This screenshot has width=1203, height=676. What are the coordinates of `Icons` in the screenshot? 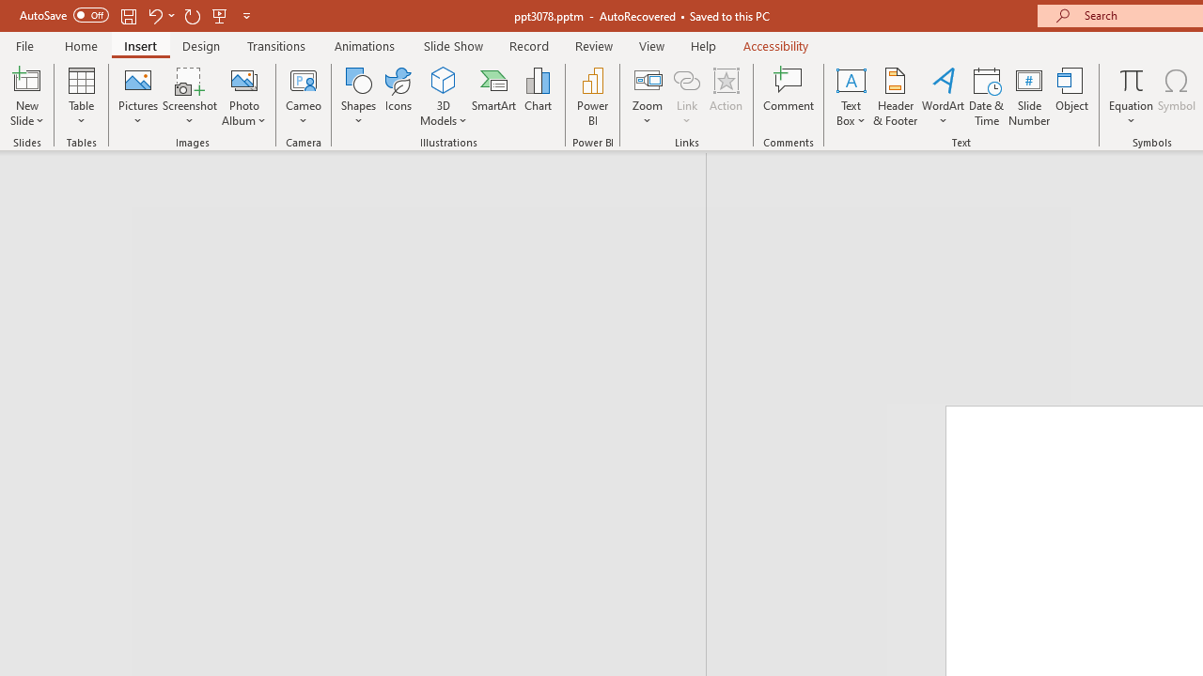 It's located at (398, 96).